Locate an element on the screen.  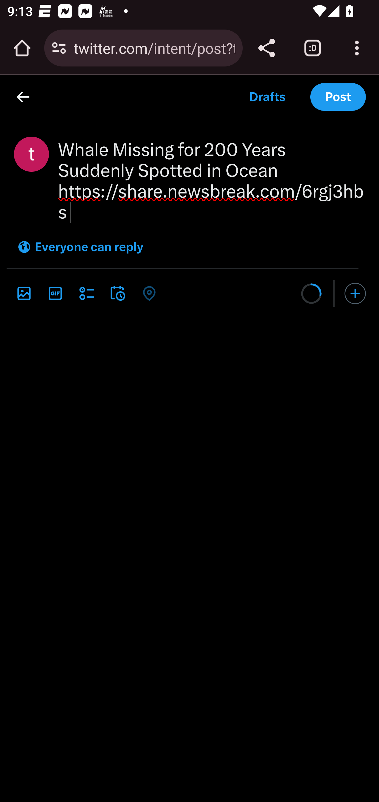
Add a GIF is located at coordinates (55, 293).